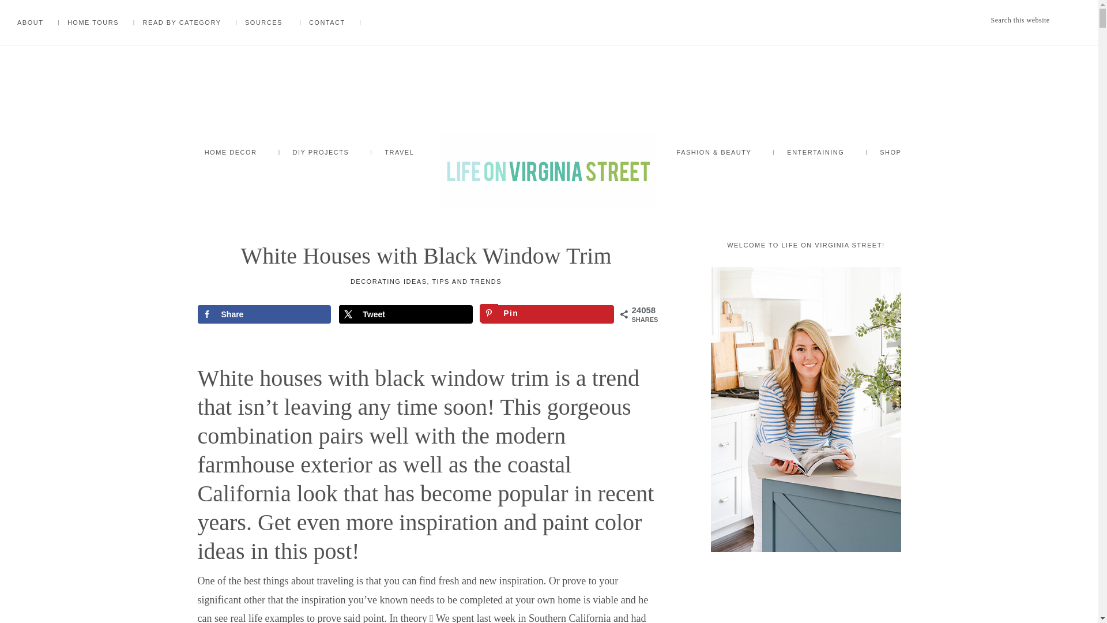 The image size is (1107, 623). I want to click on HOME TOURS, so click(93, 22).